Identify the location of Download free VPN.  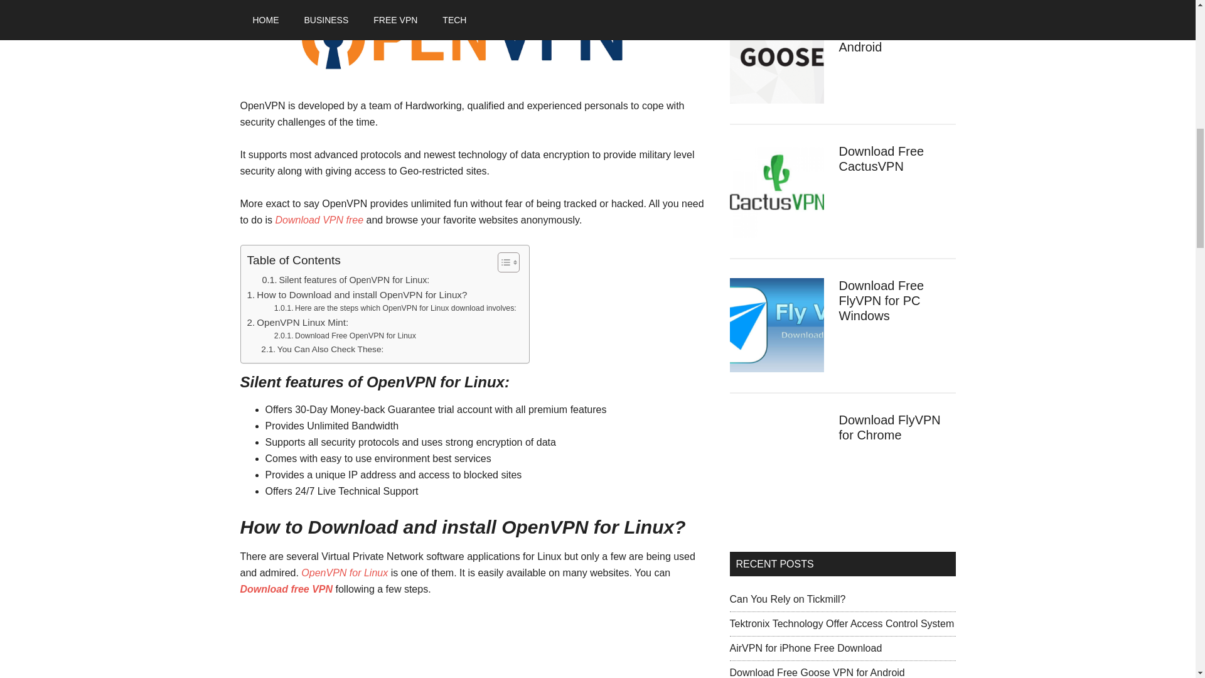
(286, 589).